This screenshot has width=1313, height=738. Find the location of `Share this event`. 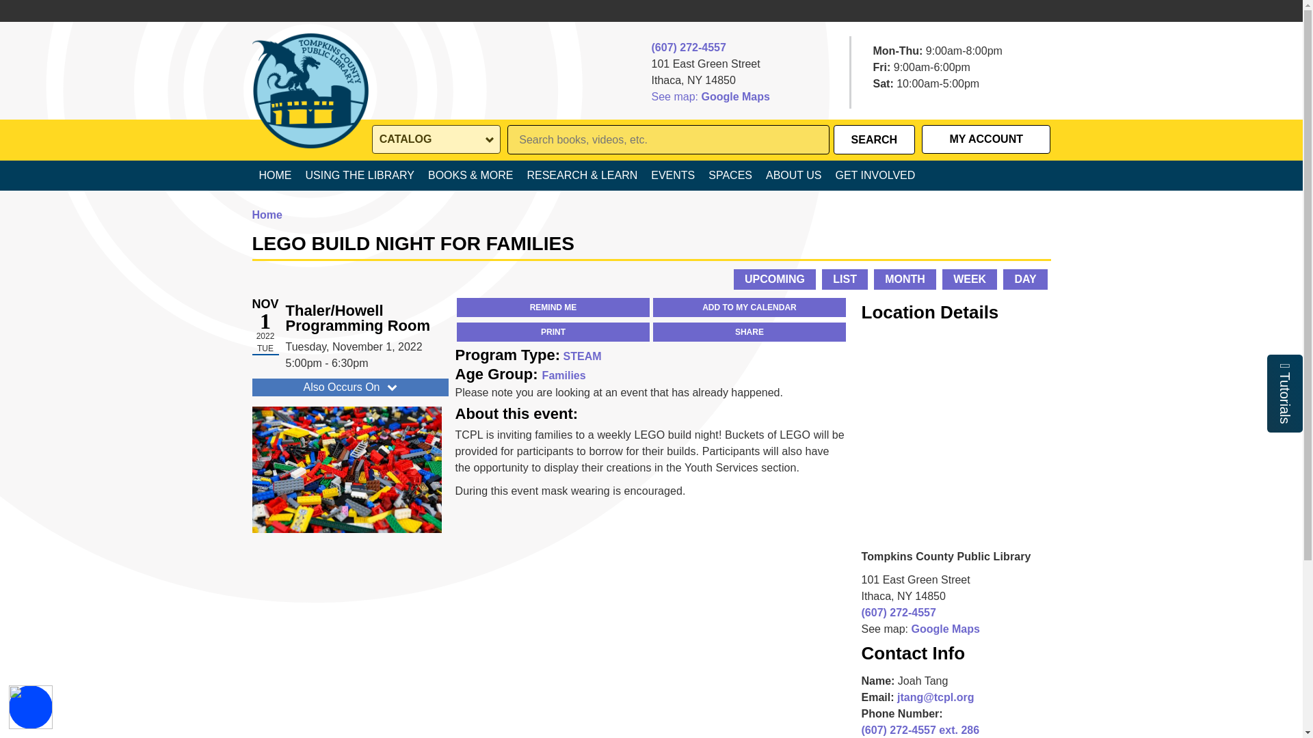

Share this event is located at coordinates (749, 332).